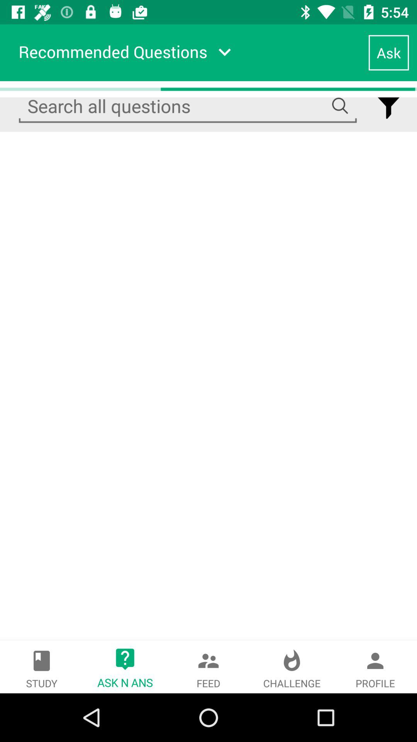 This screenshot has width=417, height=742. What do you see at coordinates (388, 107) in the screenshot?
I see `filter option` at bounding box center [388, 107].